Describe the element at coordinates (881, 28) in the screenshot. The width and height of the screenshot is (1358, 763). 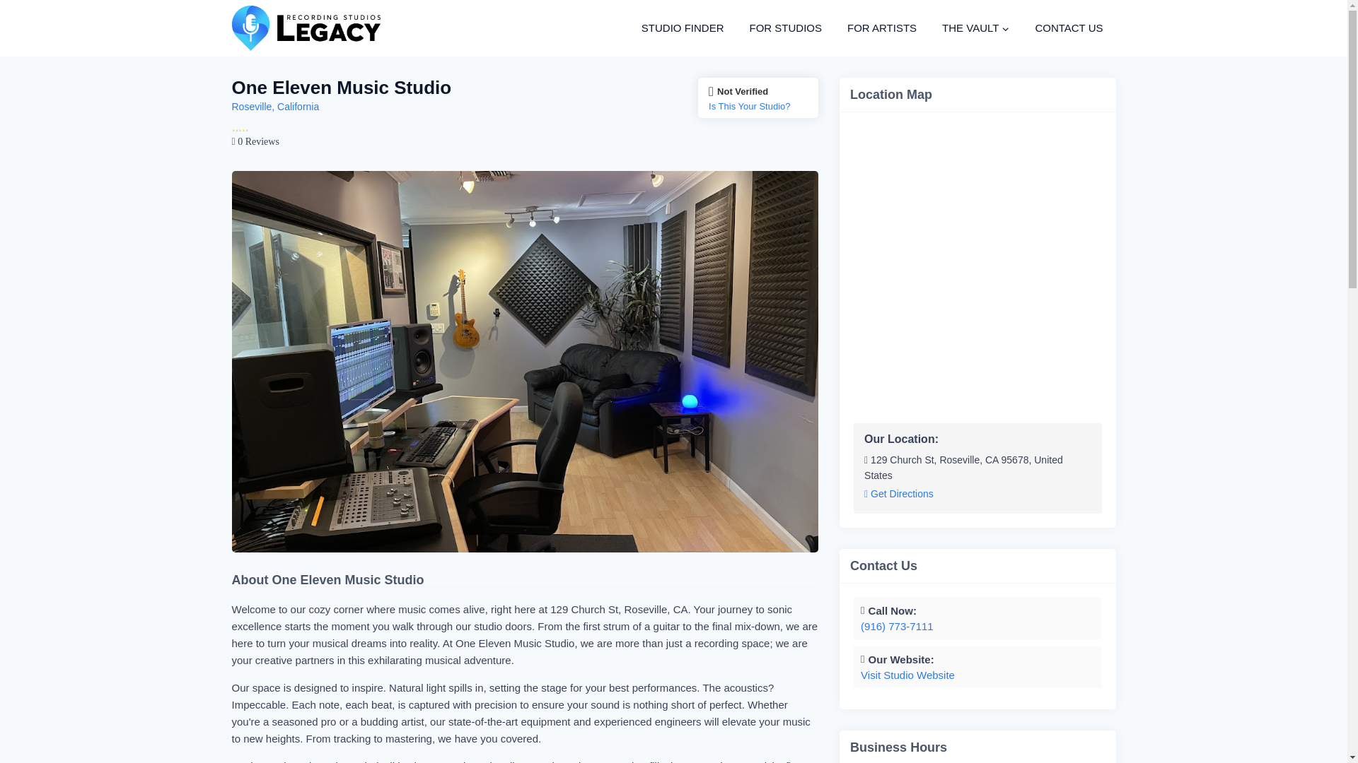
I see `FOR ARTISTS` at that location.